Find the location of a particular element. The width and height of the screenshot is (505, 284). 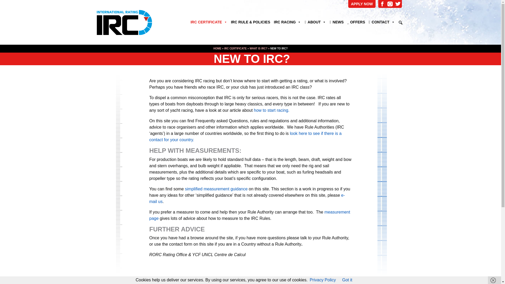

NEWS is located at coordinates (337, 22).